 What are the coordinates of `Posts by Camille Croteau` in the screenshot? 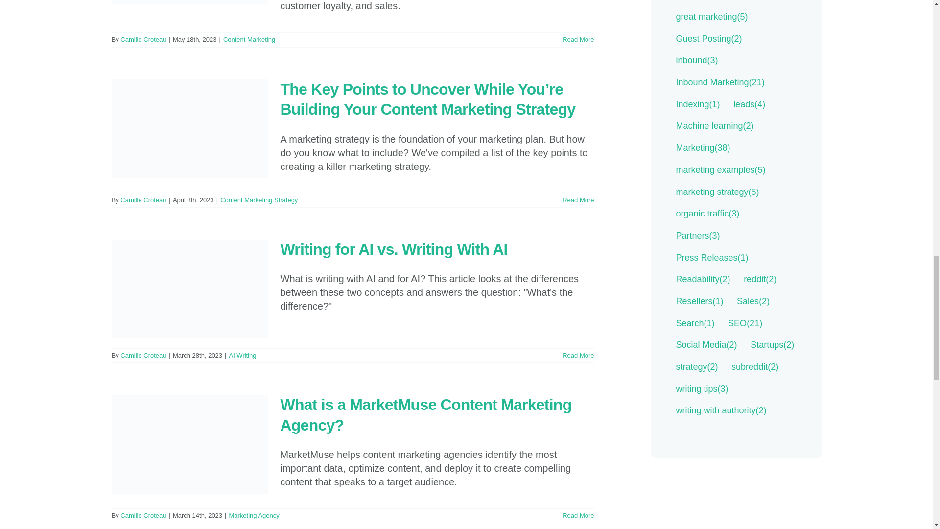 It's located at (143, 515).